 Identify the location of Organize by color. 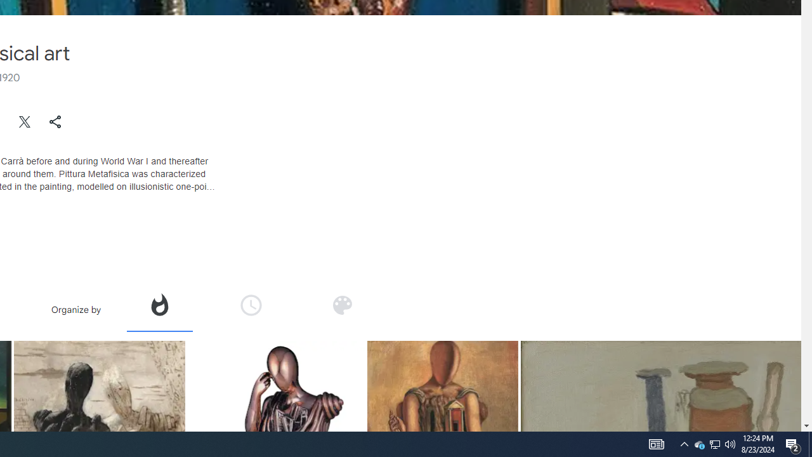
(341, 309).